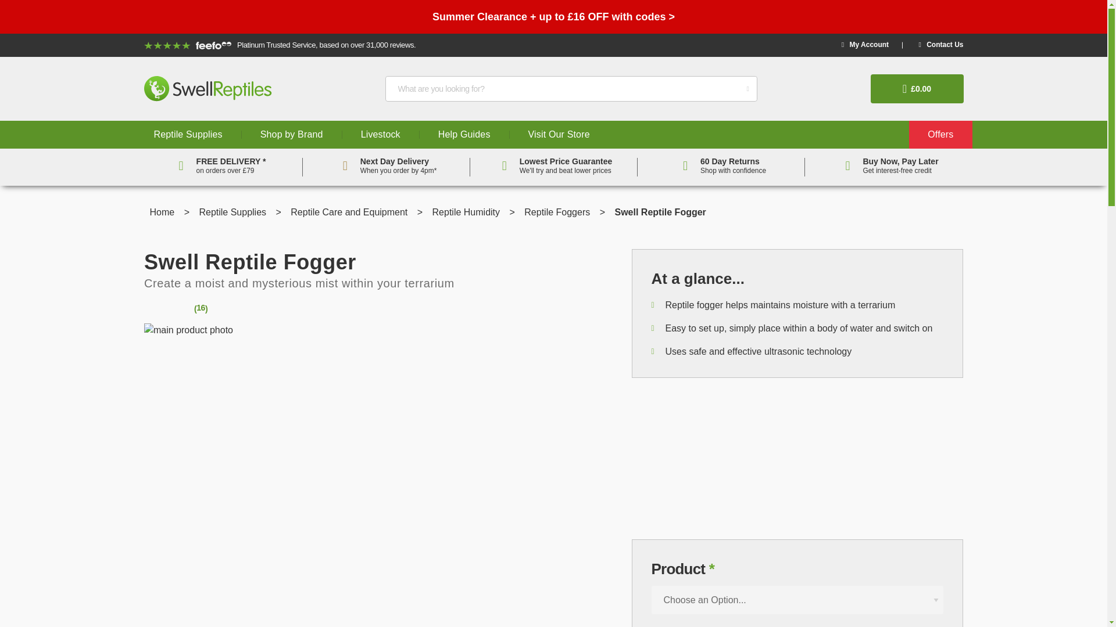 This screenshot has width=1116, height=627. What do you see at coordinates (865, 45) in the screenshot?
I see `My Account` at bounding box center [865, 45].